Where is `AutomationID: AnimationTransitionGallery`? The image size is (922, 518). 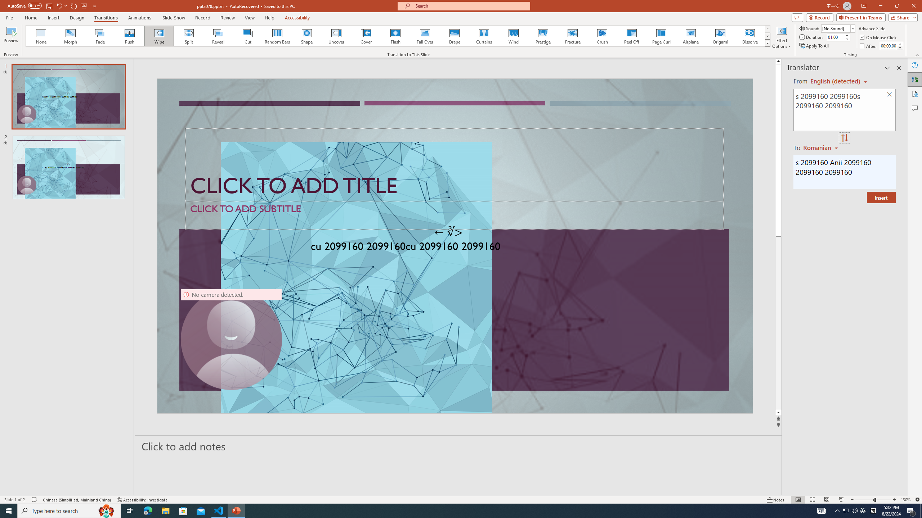
AutomationID: AnimationTransitionGallery is located at coordinates (398, 36).